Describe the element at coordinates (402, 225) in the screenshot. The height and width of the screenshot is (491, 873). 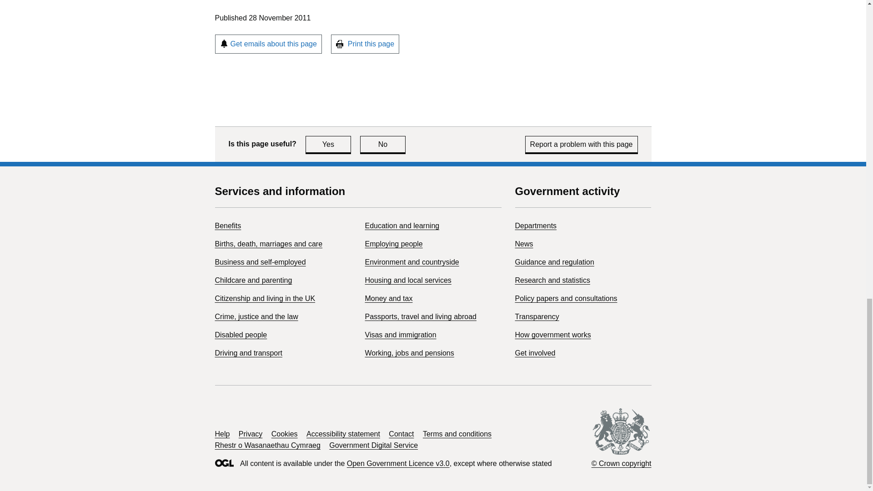
I see `Education and learning` at that location.